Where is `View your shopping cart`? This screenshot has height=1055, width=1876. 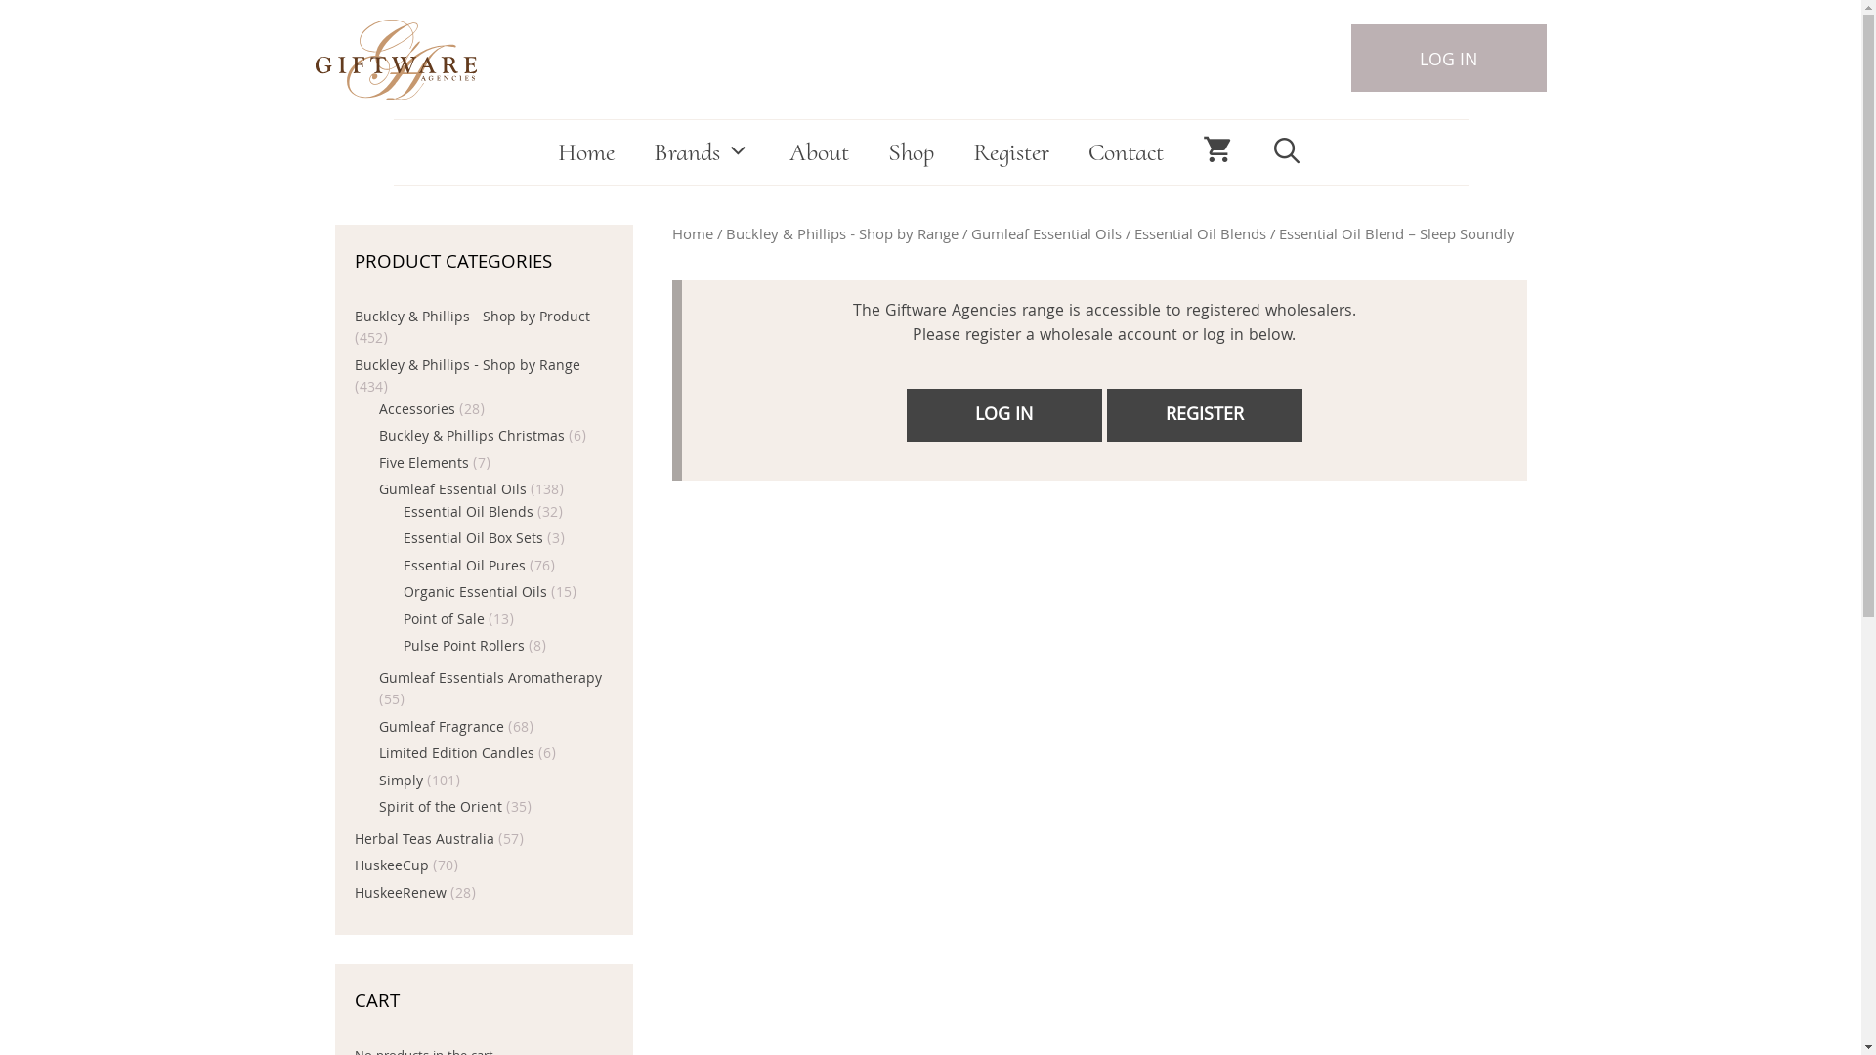 View your shopping cart is located at coordinates (1217, 151).